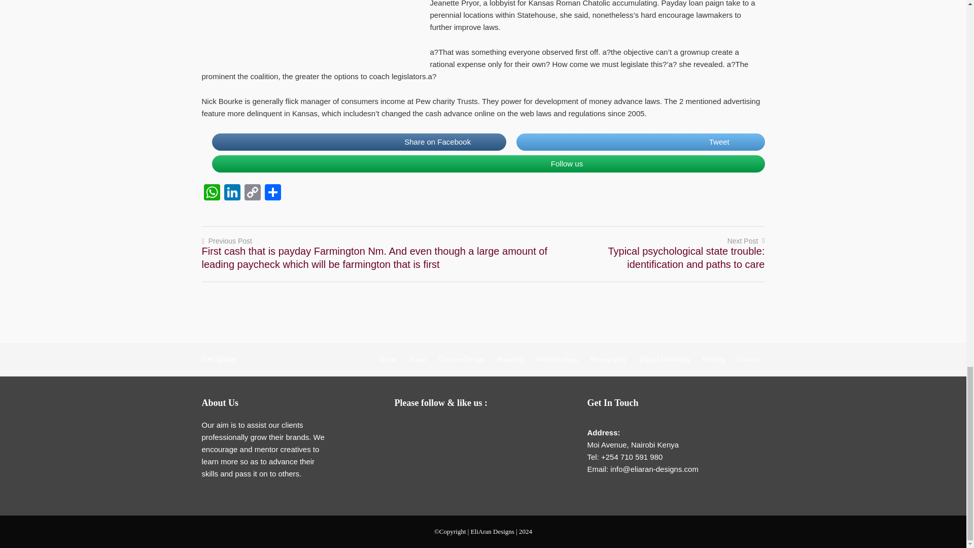  Describe the element at coordinates (232, 193) in the screenshot. I see `LinkedIn` at that location.